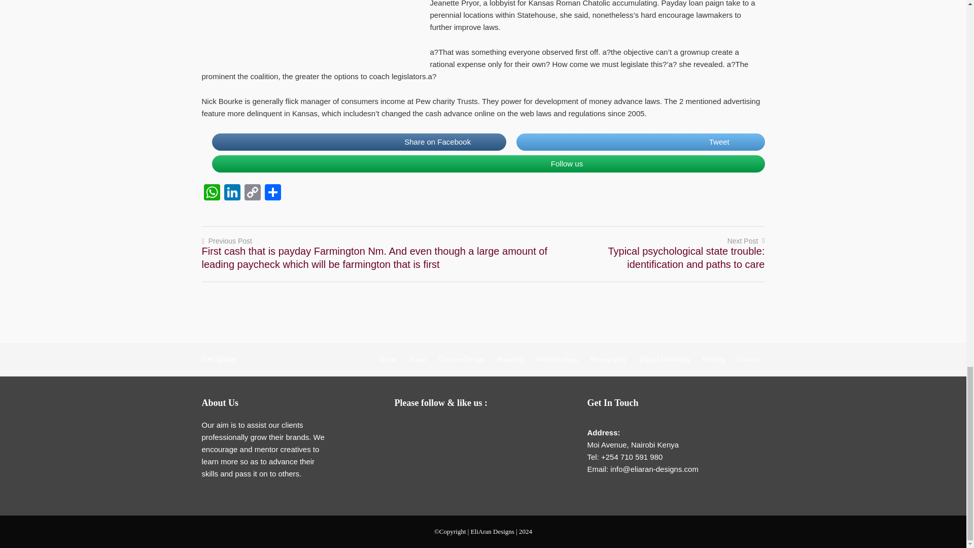  Describe the element at coordinates (232, 193) in the screenshot. I see `LinkedIn` at that location.